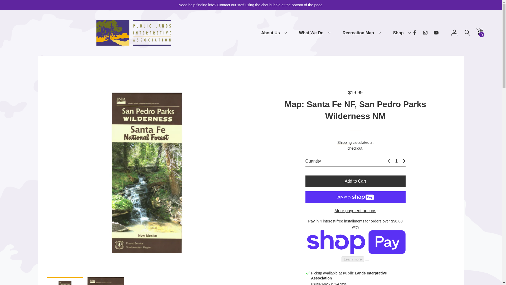  What do you see at coordinates (311, 33) in the screenshot?
I see `What We Do` at bounding box center [311, 33].